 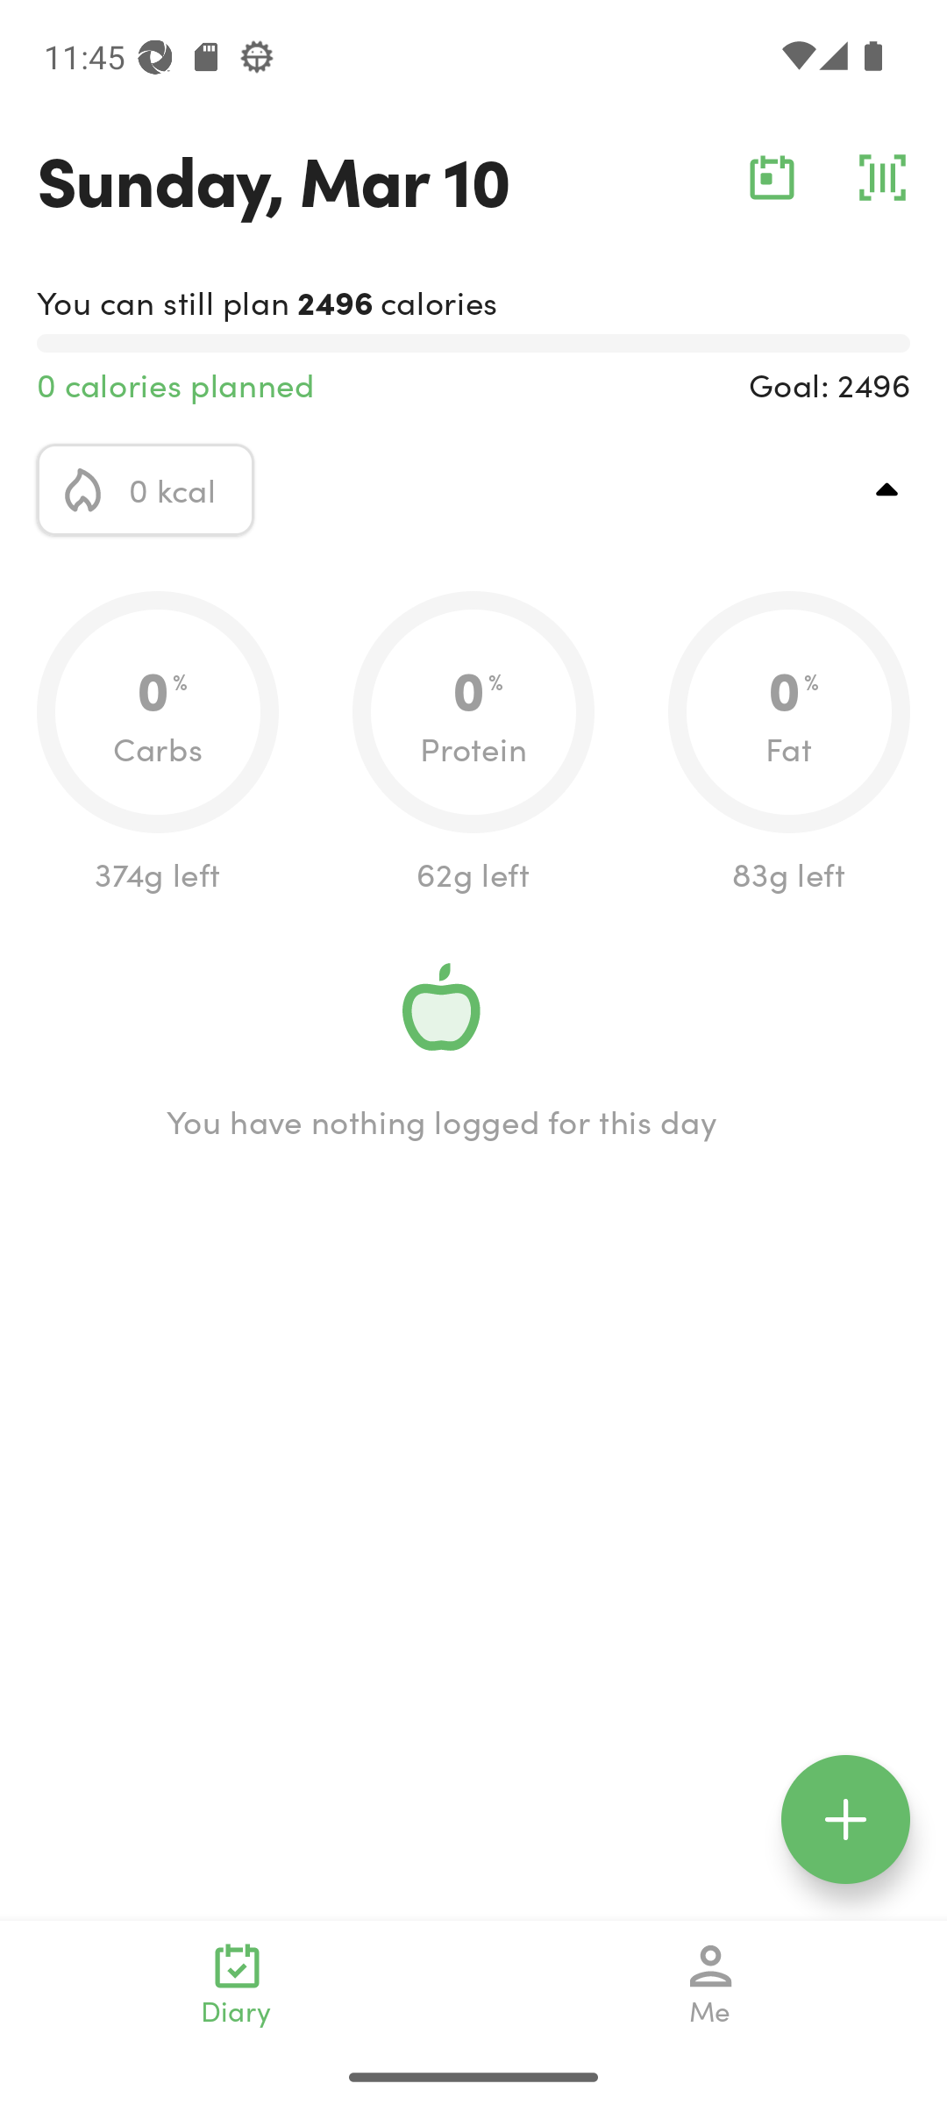 I want to click on calendar_action, so click(x=772, y=177).